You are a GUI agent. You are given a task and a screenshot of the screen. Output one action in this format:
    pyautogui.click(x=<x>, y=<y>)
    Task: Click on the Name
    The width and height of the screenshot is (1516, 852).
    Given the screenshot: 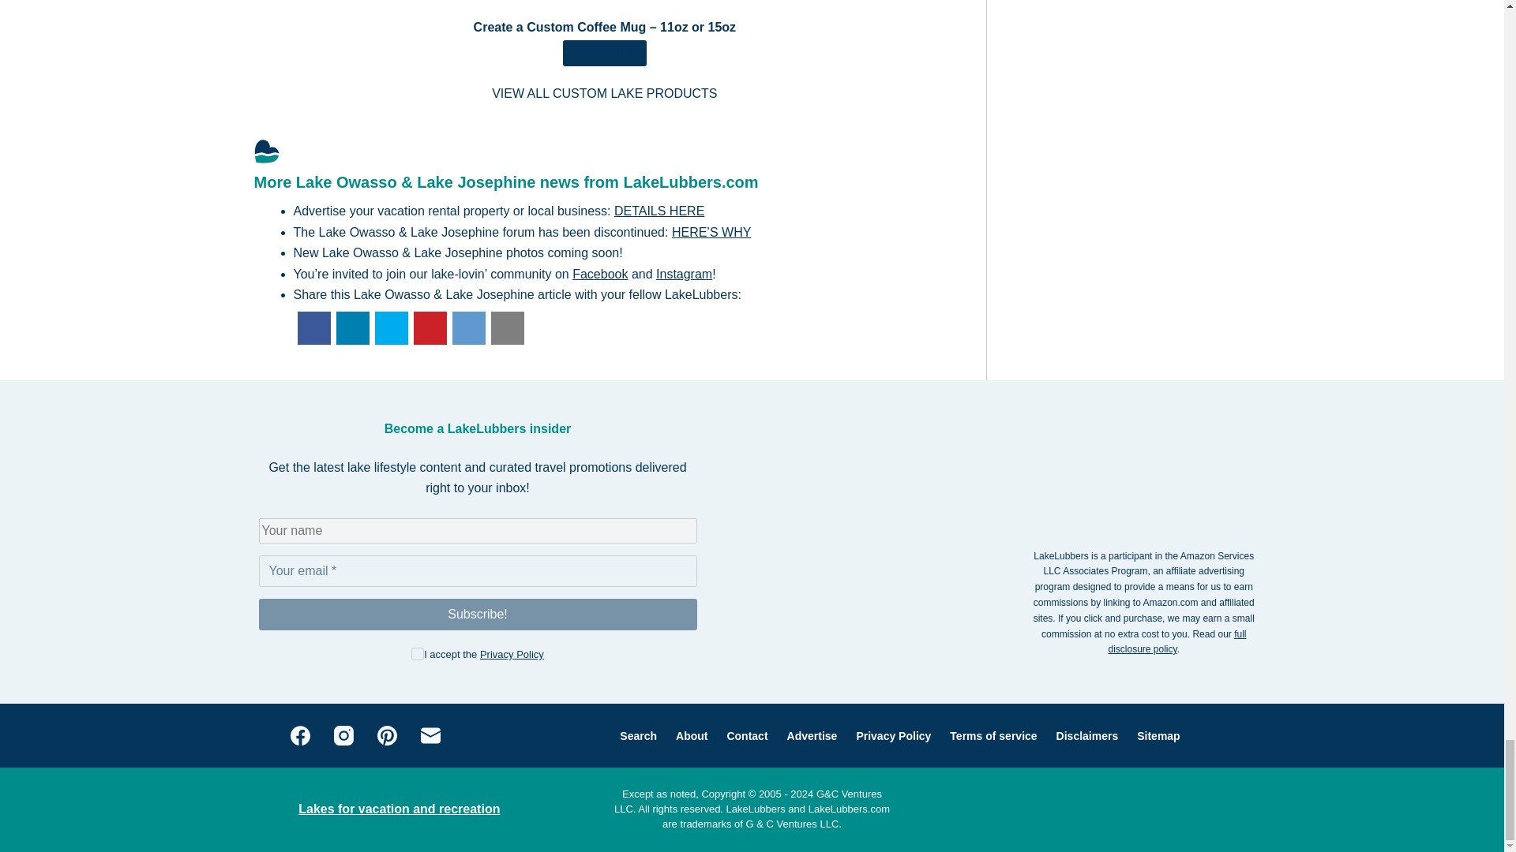 What is the action you would take?
    pyautogui.click(x=478, y=530)
    